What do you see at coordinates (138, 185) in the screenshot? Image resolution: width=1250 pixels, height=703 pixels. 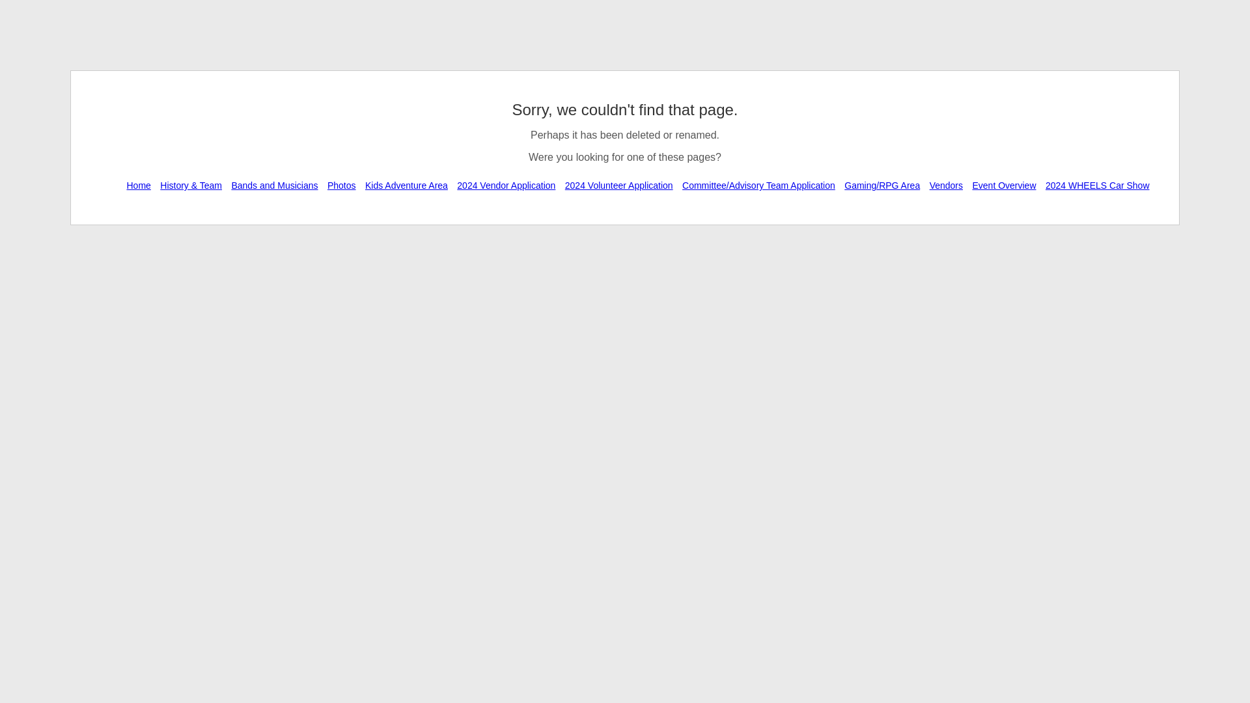 I see `Home` at bounding box center [138, 185].